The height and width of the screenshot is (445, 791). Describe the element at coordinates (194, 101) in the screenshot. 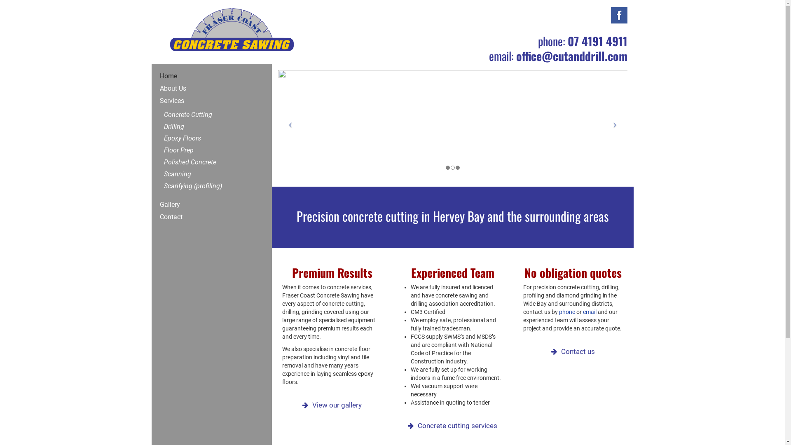

I see `Services` at that location.